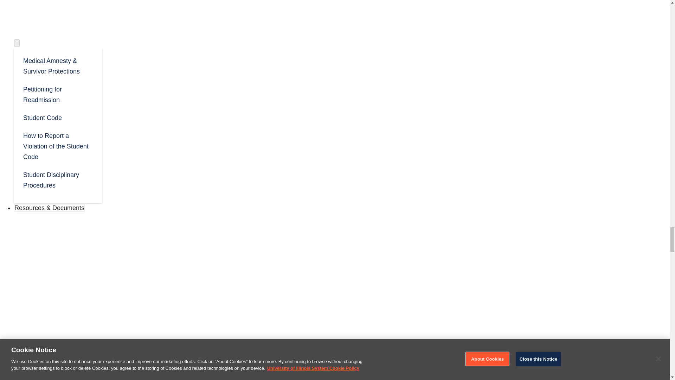 The height and width of the screenshot is (380, 675). I want to click on Petitioning for Readmission, so click(58, 94).